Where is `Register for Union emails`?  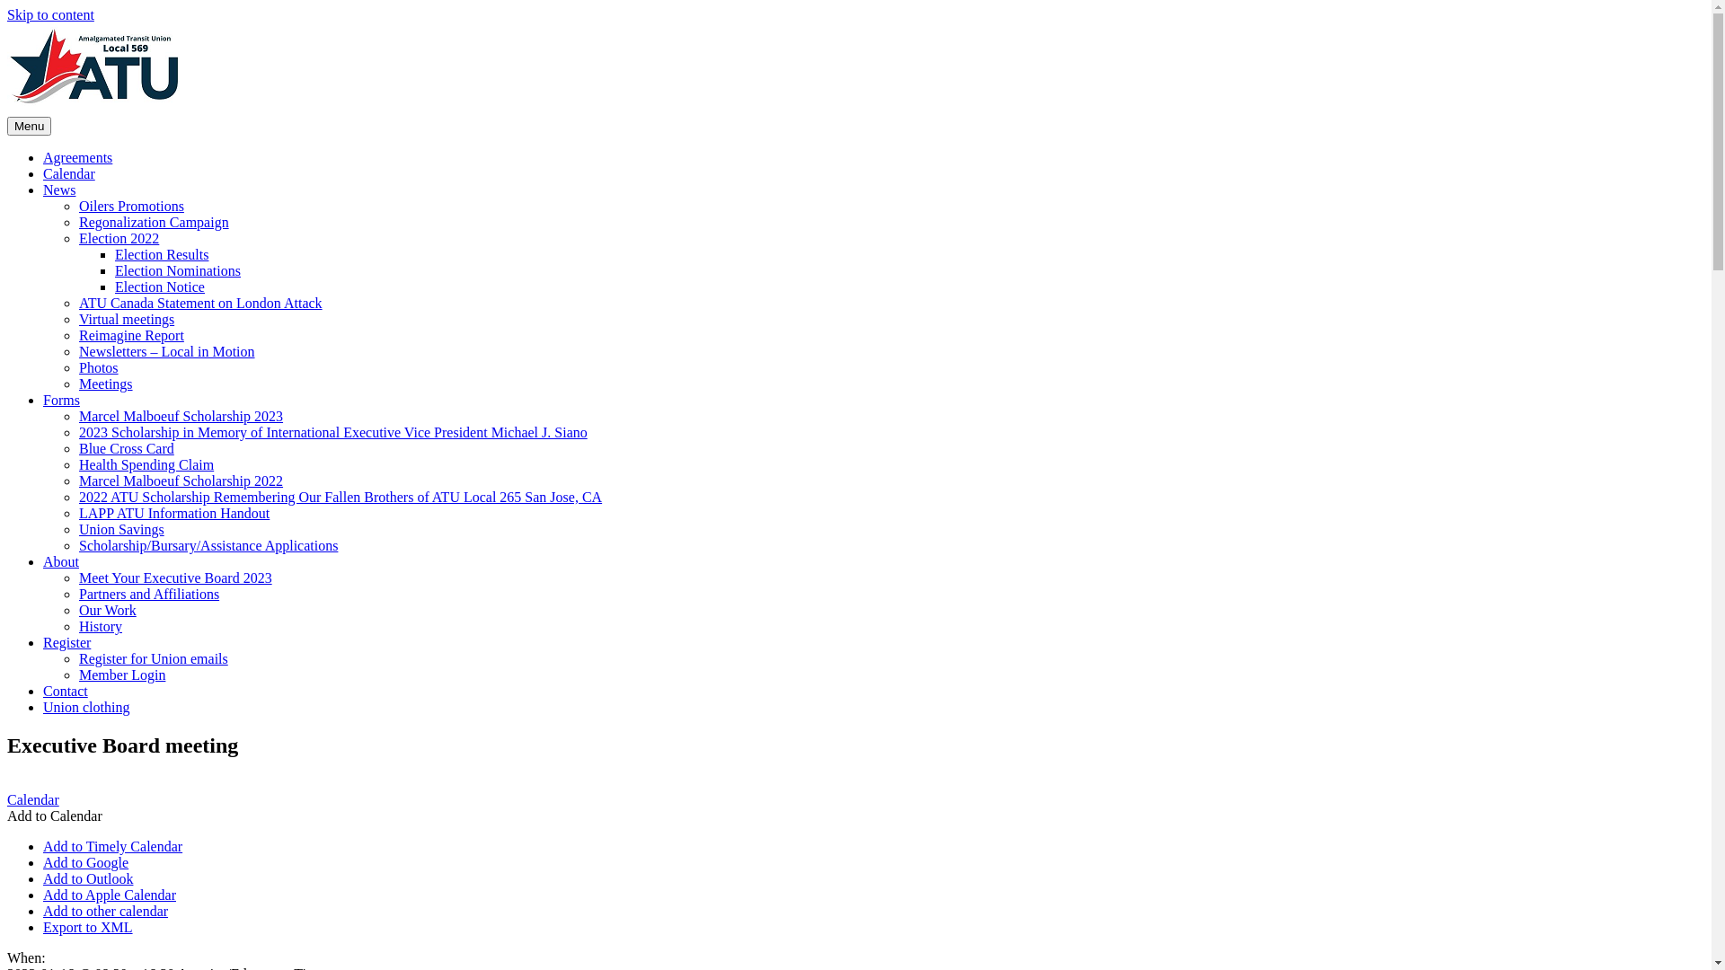
Register for Union emails is located at coordinates (154, 659).